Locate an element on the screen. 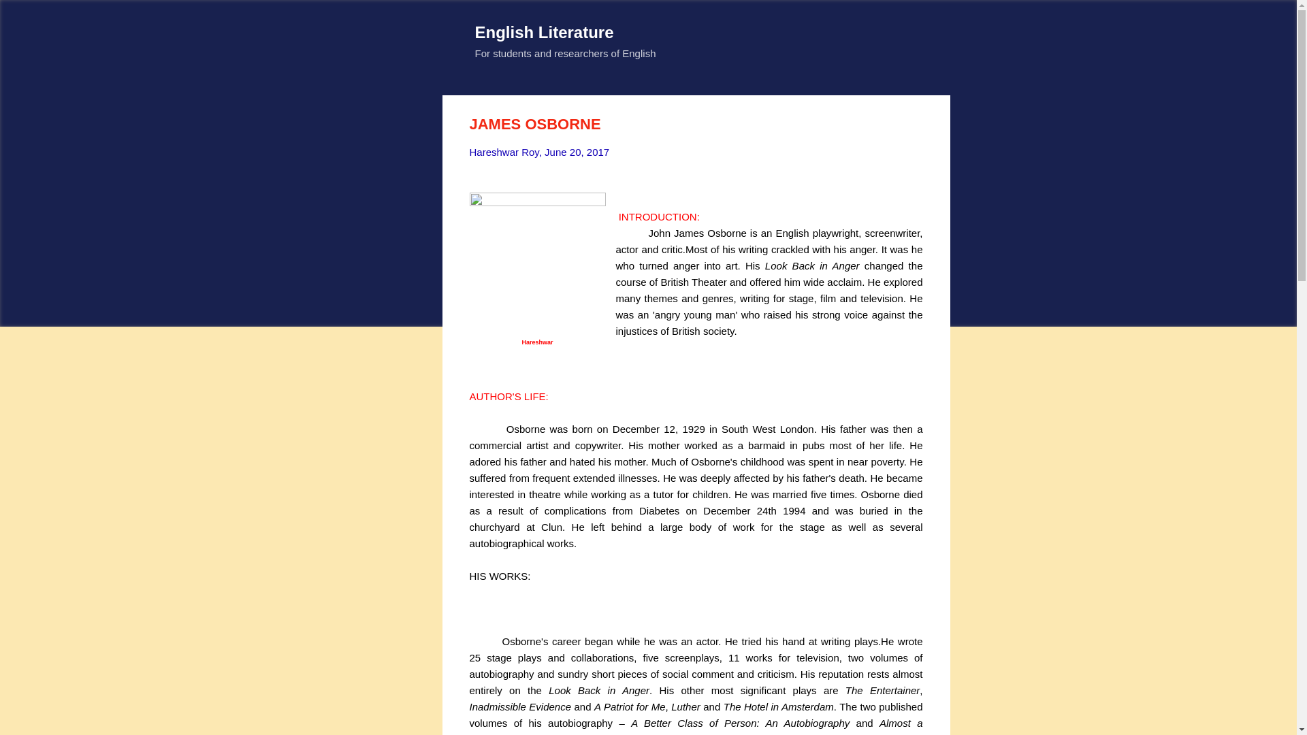  English Literature is located at coordinates (545, 31).